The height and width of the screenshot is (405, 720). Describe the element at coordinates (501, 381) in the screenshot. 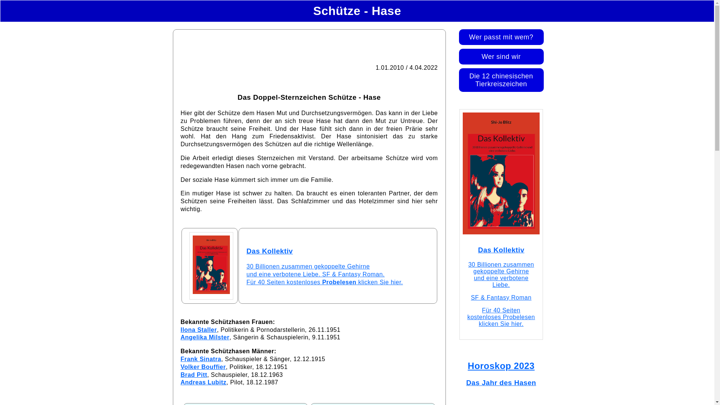

I see `Horoskop 2023
Das Jahr des Hasen` at that location.